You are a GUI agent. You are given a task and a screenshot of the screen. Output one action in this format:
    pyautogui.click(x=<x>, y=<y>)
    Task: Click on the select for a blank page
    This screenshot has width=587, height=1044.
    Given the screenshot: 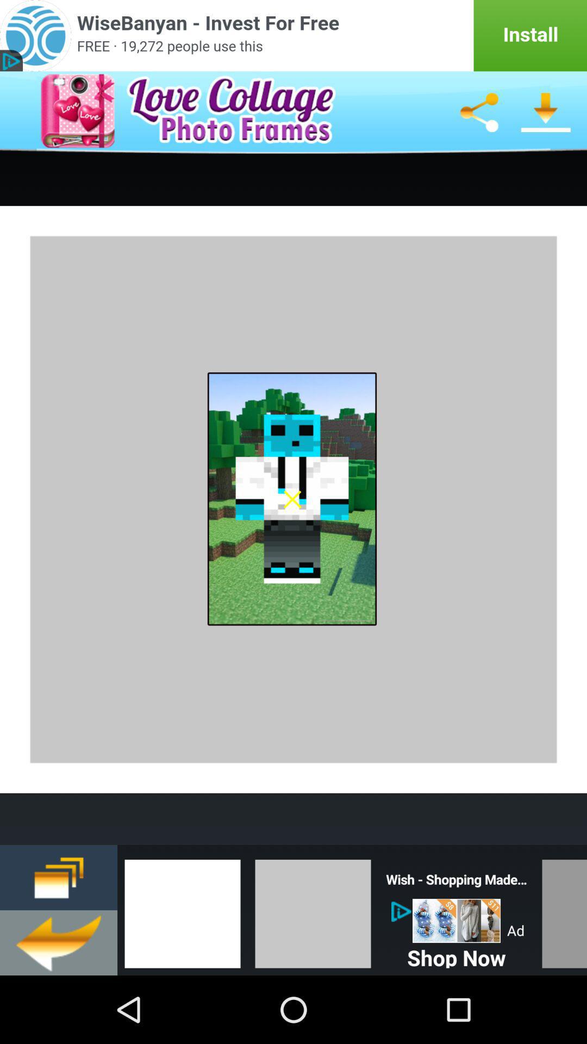 What is the action you would take?
    pyautogui.click(x=183, y=910)
    